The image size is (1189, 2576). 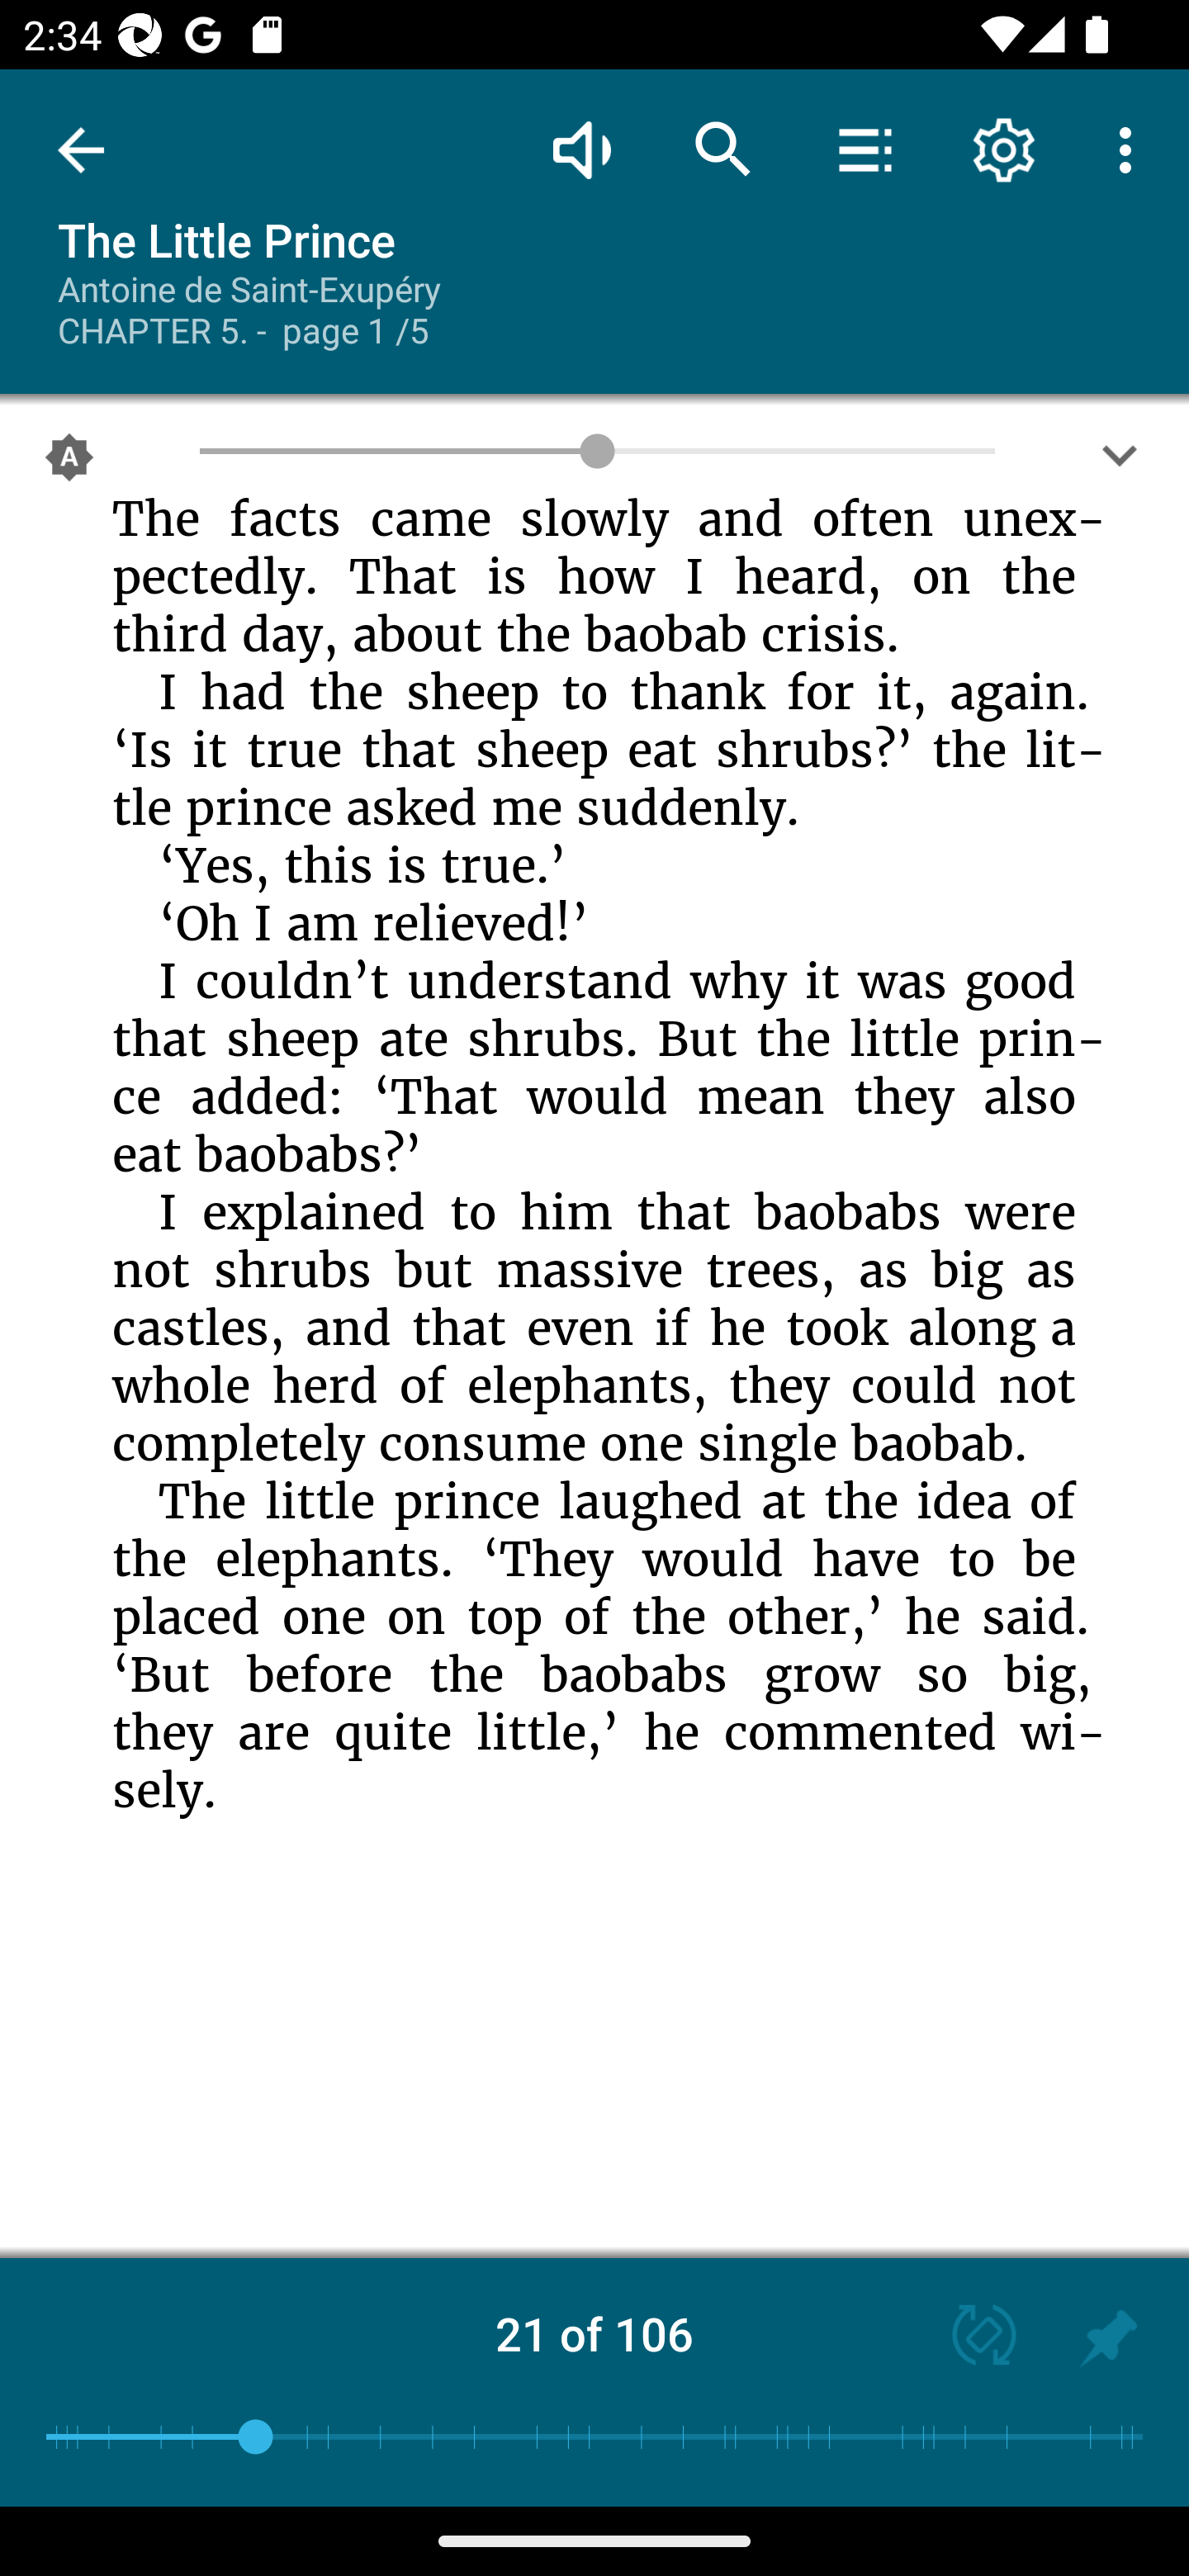 I want to click on Reading settings, so click(x=1004, y=149).